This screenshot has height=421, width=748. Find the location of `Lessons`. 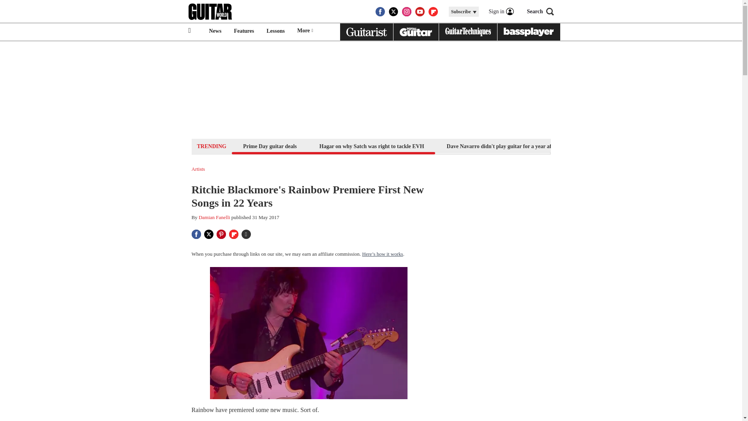

Lessons is located at coordinates (275, 31).